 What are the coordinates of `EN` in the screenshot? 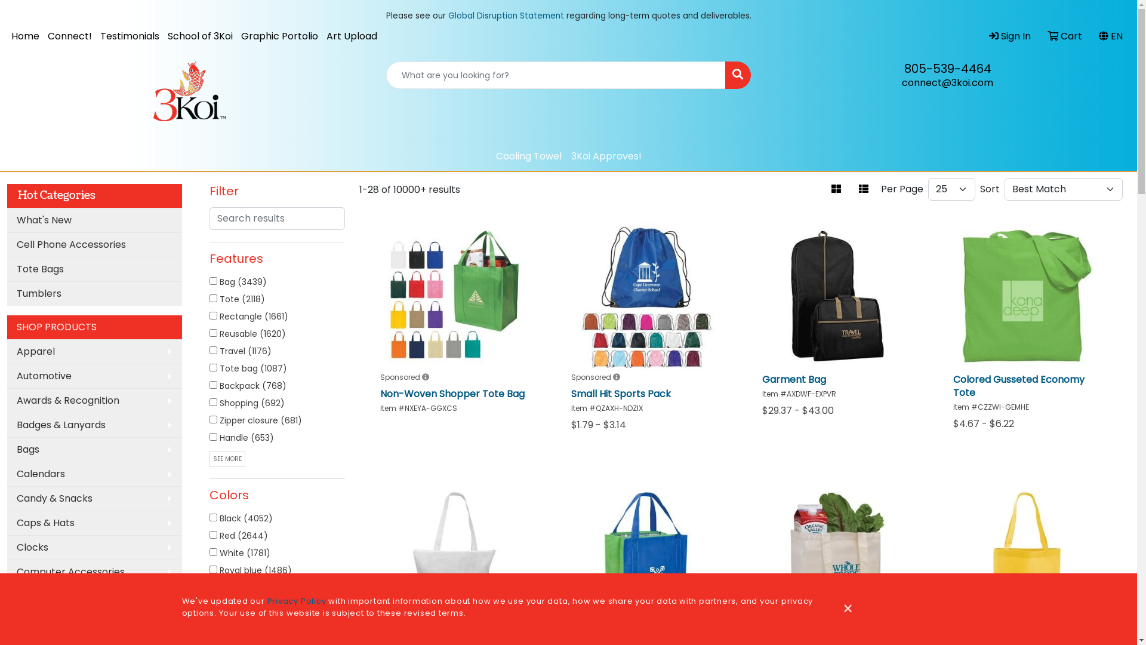 It's located at (1111, 36).